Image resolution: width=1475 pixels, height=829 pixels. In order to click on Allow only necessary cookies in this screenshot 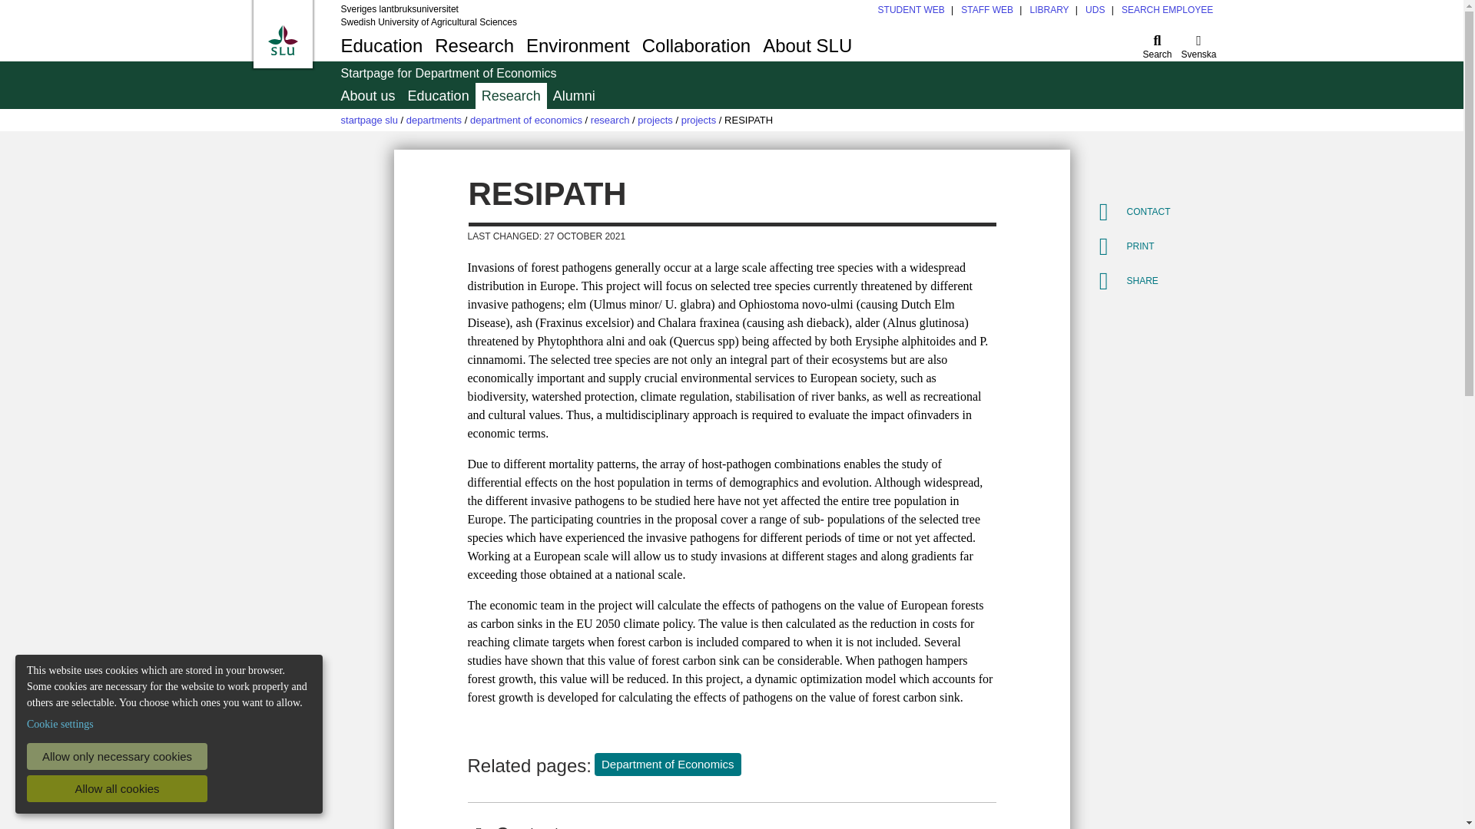, I will do `click(117, 756)`.